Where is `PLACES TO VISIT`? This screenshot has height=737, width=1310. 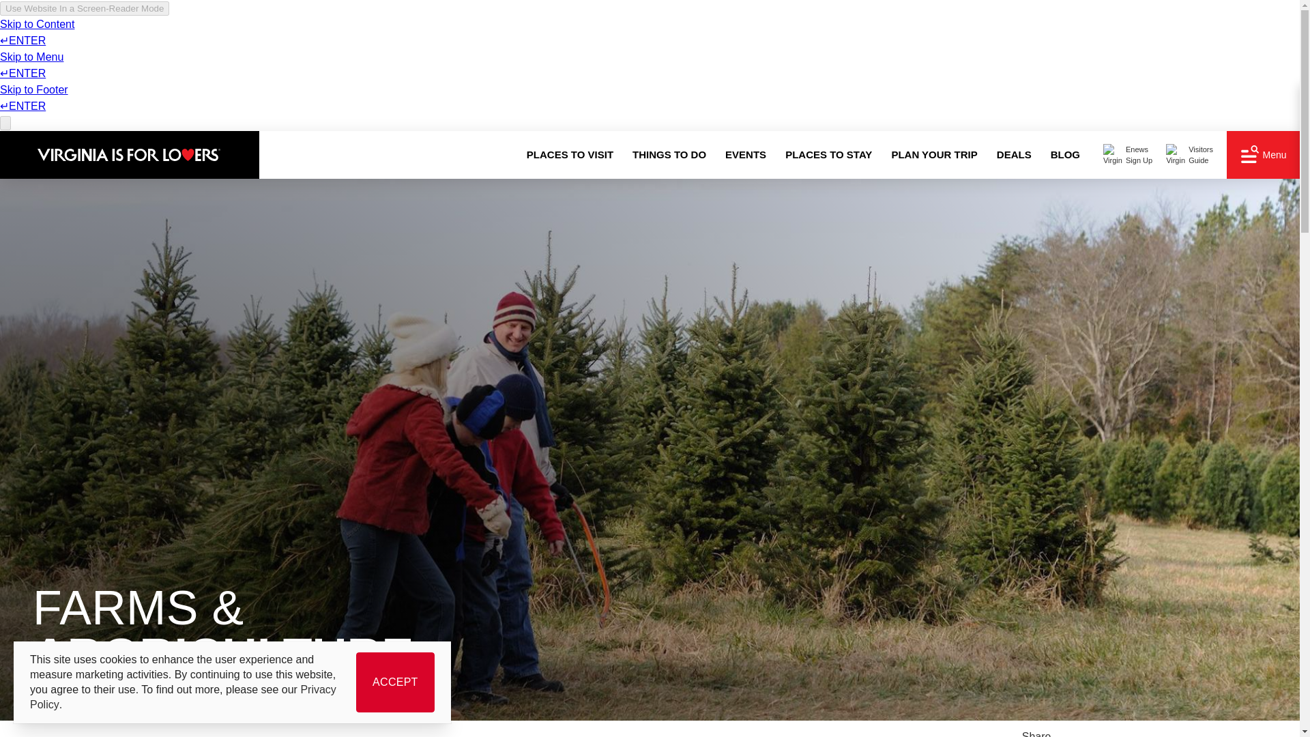 PLACES TO VISIT is located at coordinates (570, 155).